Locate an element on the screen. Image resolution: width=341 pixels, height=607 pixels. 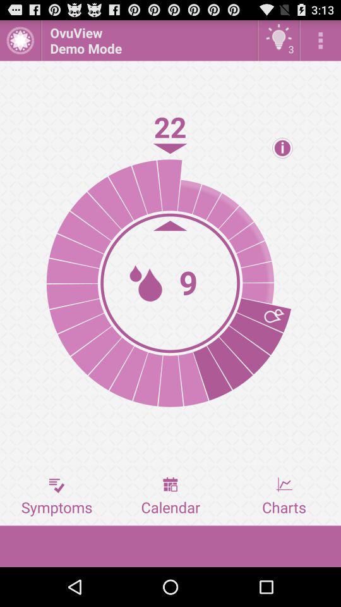
more options is located at coordinates (321, 40).